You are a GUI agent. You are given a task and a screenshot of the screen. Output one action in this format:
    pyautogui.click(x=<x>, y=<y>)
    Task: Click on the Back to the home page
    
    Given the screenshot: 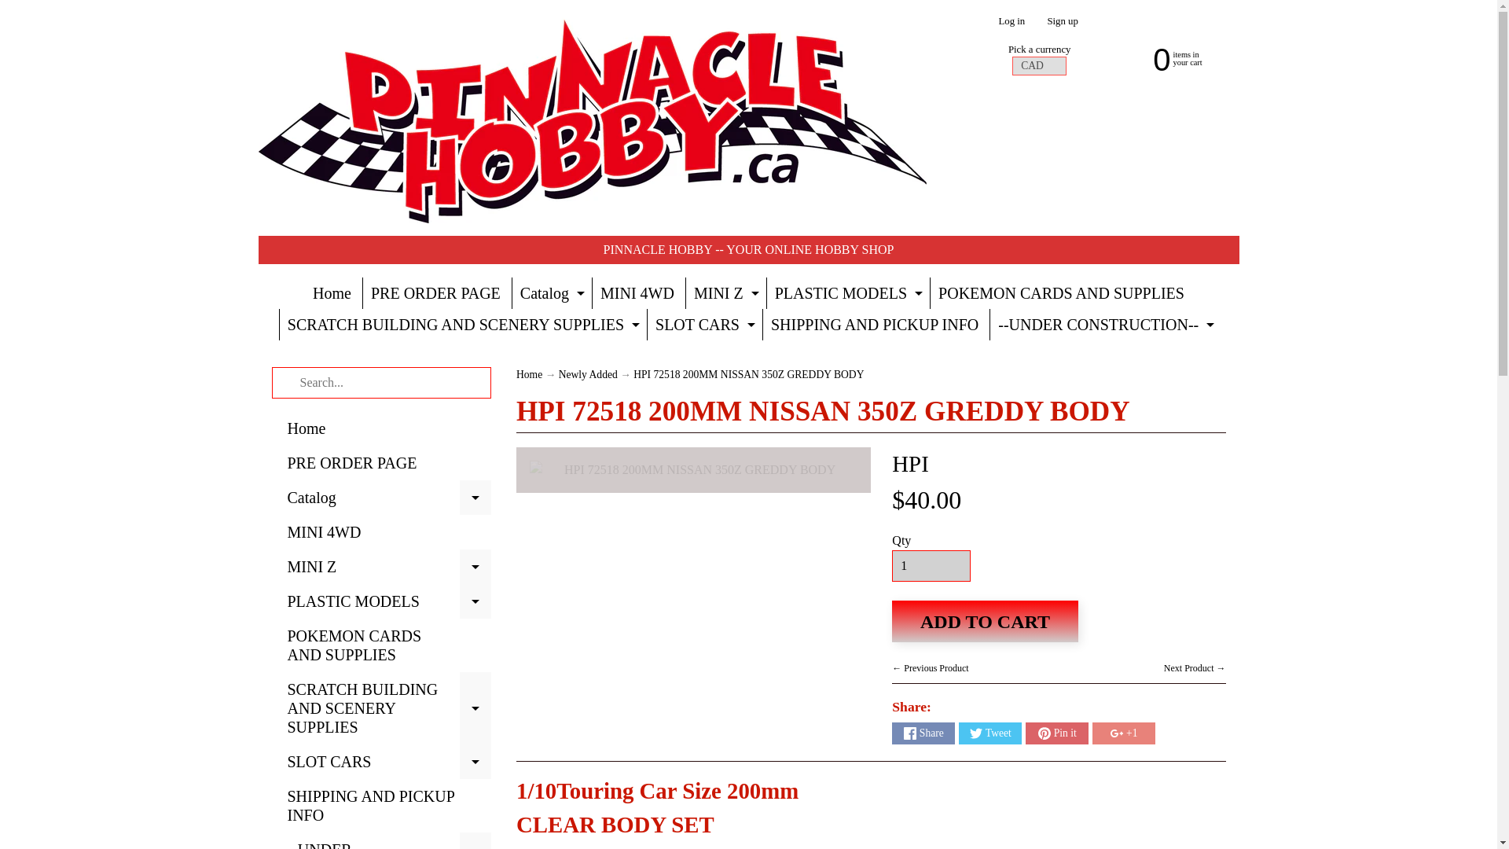 What is the action you would take?
    pyautogui.click(x=528, y=374)
    